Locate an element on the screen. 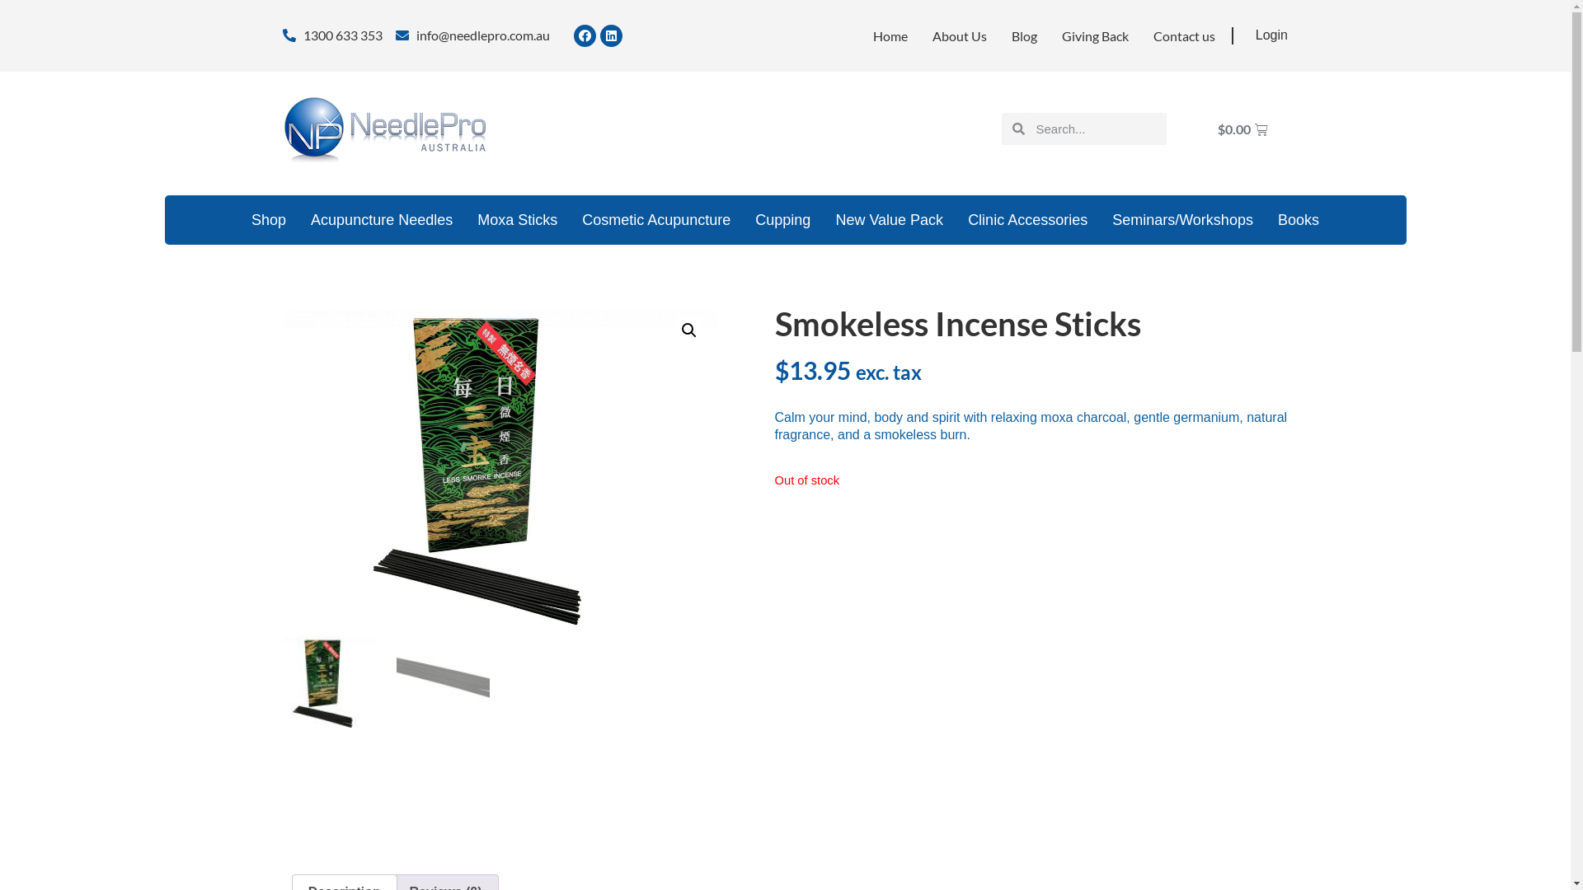  1300 633 353 is located at coordinates (331, 36).